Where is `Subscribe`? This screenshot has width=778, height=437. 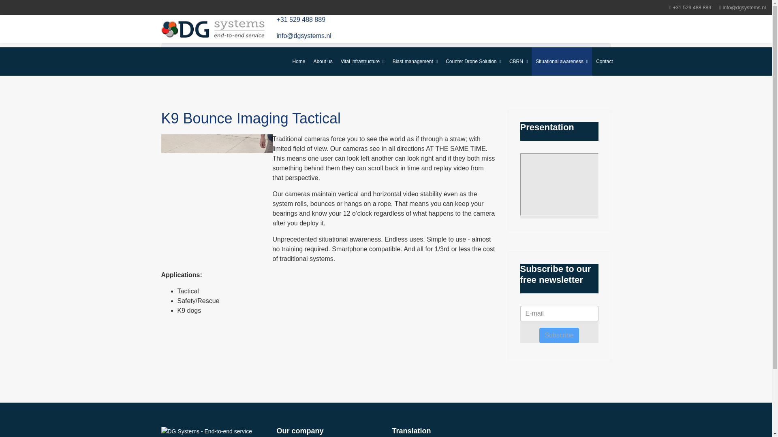 Subscribe is located at coordinates (559, 335).